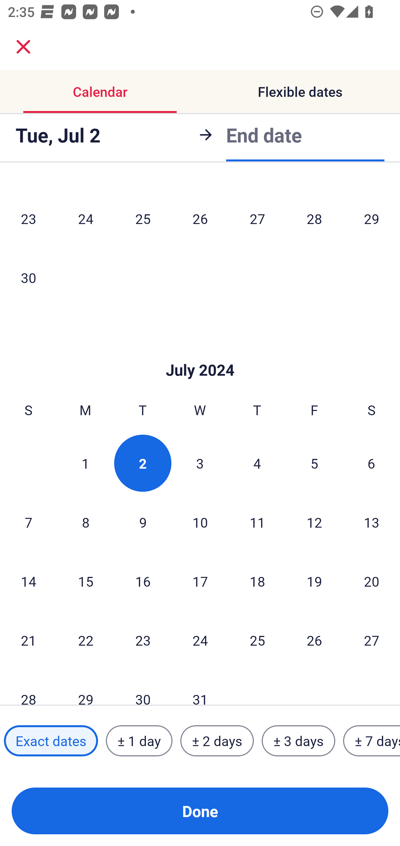 The image size is (400, 846). What do you see at coordinates (200, 353) in the screenshot?
I see `Skip to Done` at bounding box center [200, 353].